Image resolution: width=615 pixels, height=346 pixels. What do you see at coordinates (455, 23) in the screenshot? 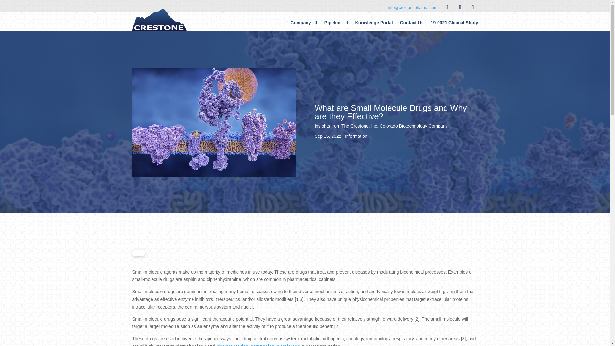
I see `19-0021 Clinical Study` at bounding box center [455, 23].